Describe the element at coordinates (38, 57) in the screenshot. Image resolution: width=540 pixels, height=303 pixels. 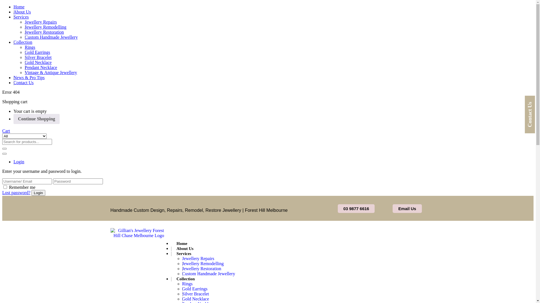
I see `Silver Bracelet` at that location.